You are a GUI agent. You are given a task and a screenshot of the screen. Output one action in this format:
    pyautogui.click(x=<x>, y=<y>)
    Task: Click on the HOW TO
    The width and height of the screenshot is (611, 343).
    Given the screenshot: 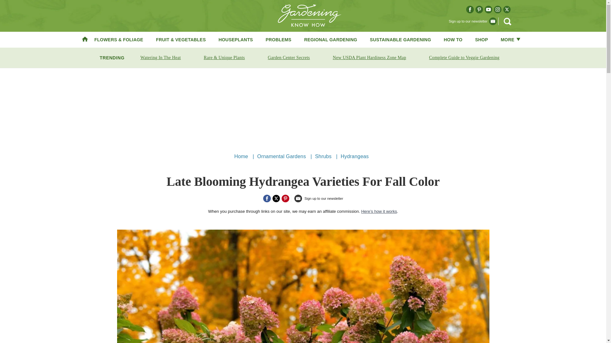 What is the action you would take?
    pyautogui.click(x=453, y=39)
    